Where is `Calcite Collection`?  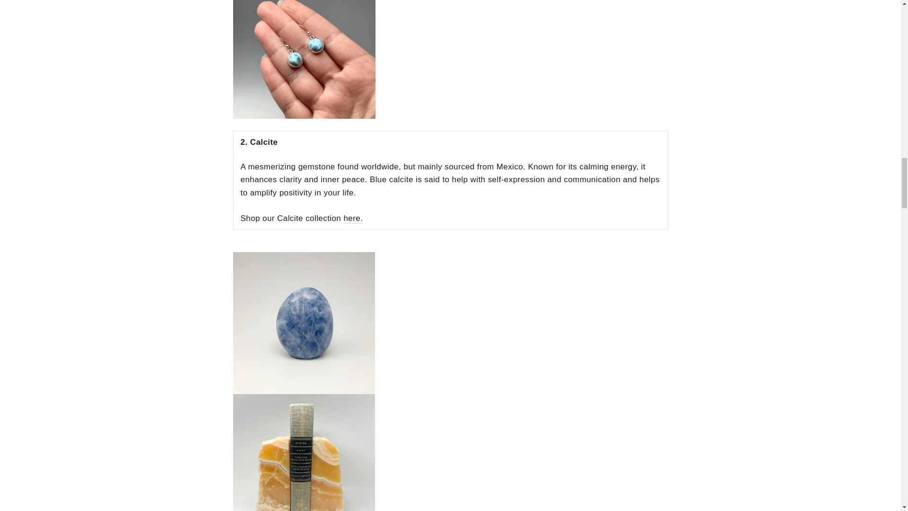
Calcite Collection is located at coordinates (353, 219).